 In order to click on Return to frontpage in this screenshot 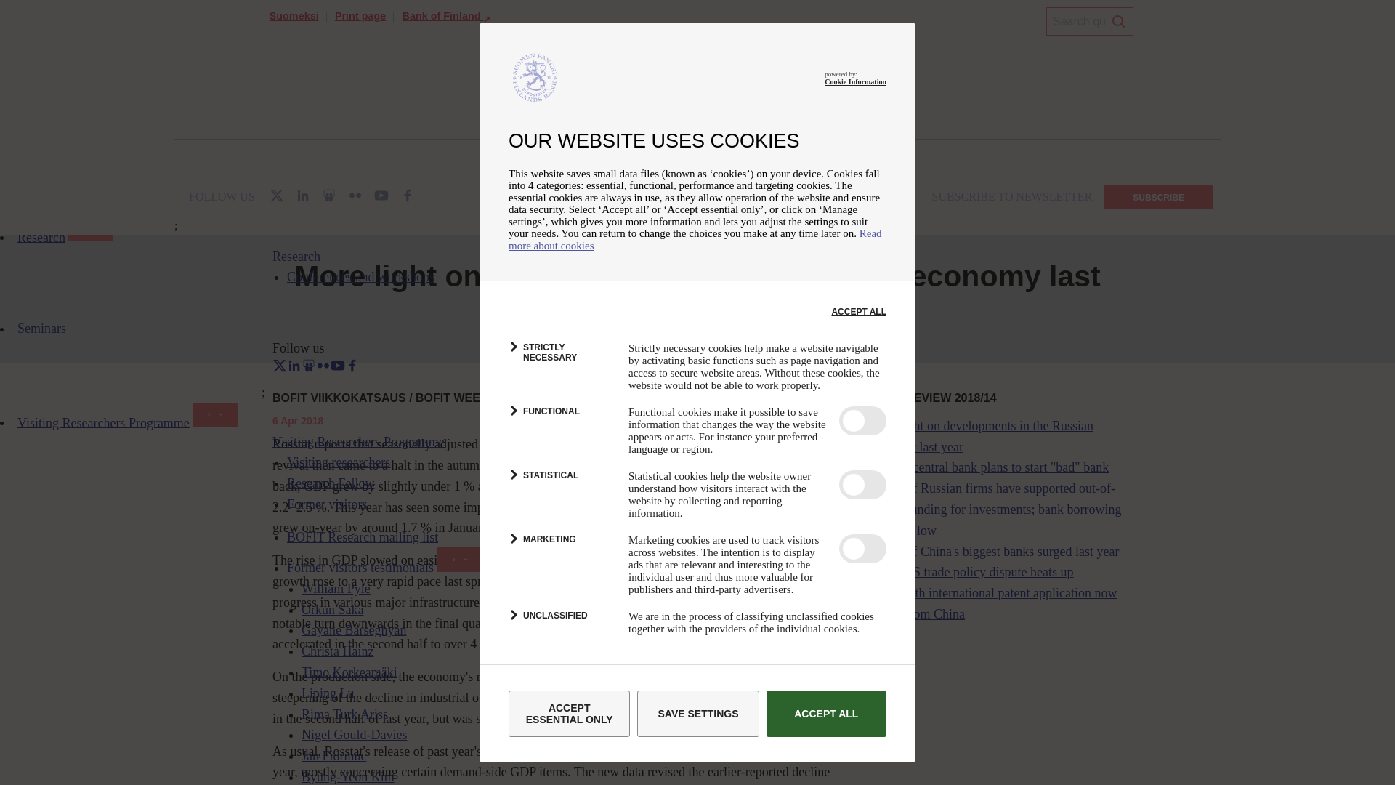, I will do `click(293, 179)`.